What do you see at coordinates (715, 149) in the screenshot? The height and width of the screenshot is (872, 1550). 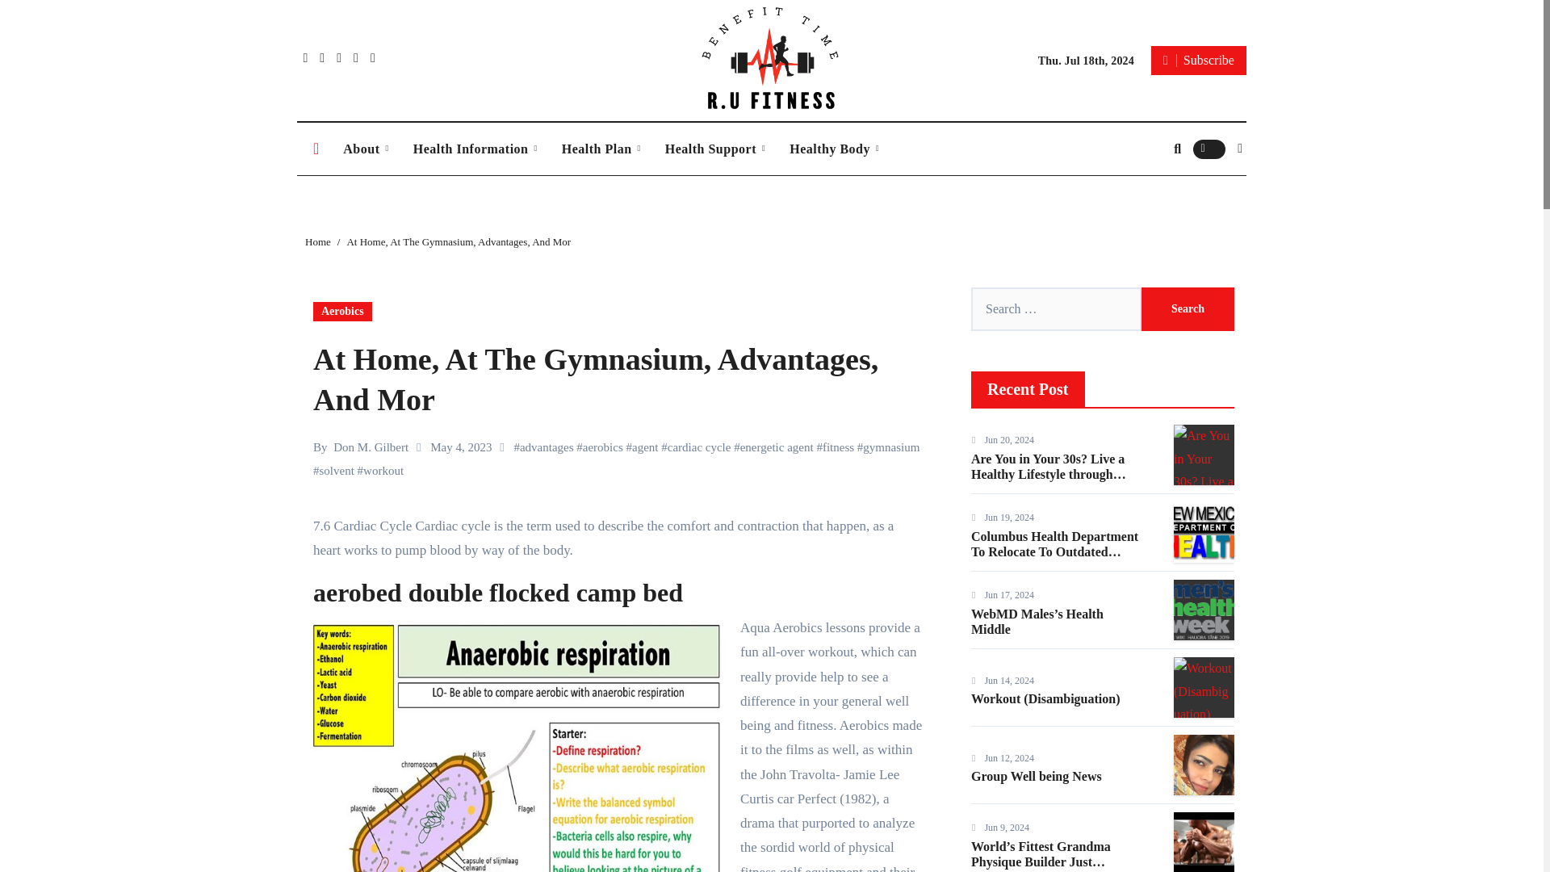 I see `Health Support` at bounding box center [715, 149].